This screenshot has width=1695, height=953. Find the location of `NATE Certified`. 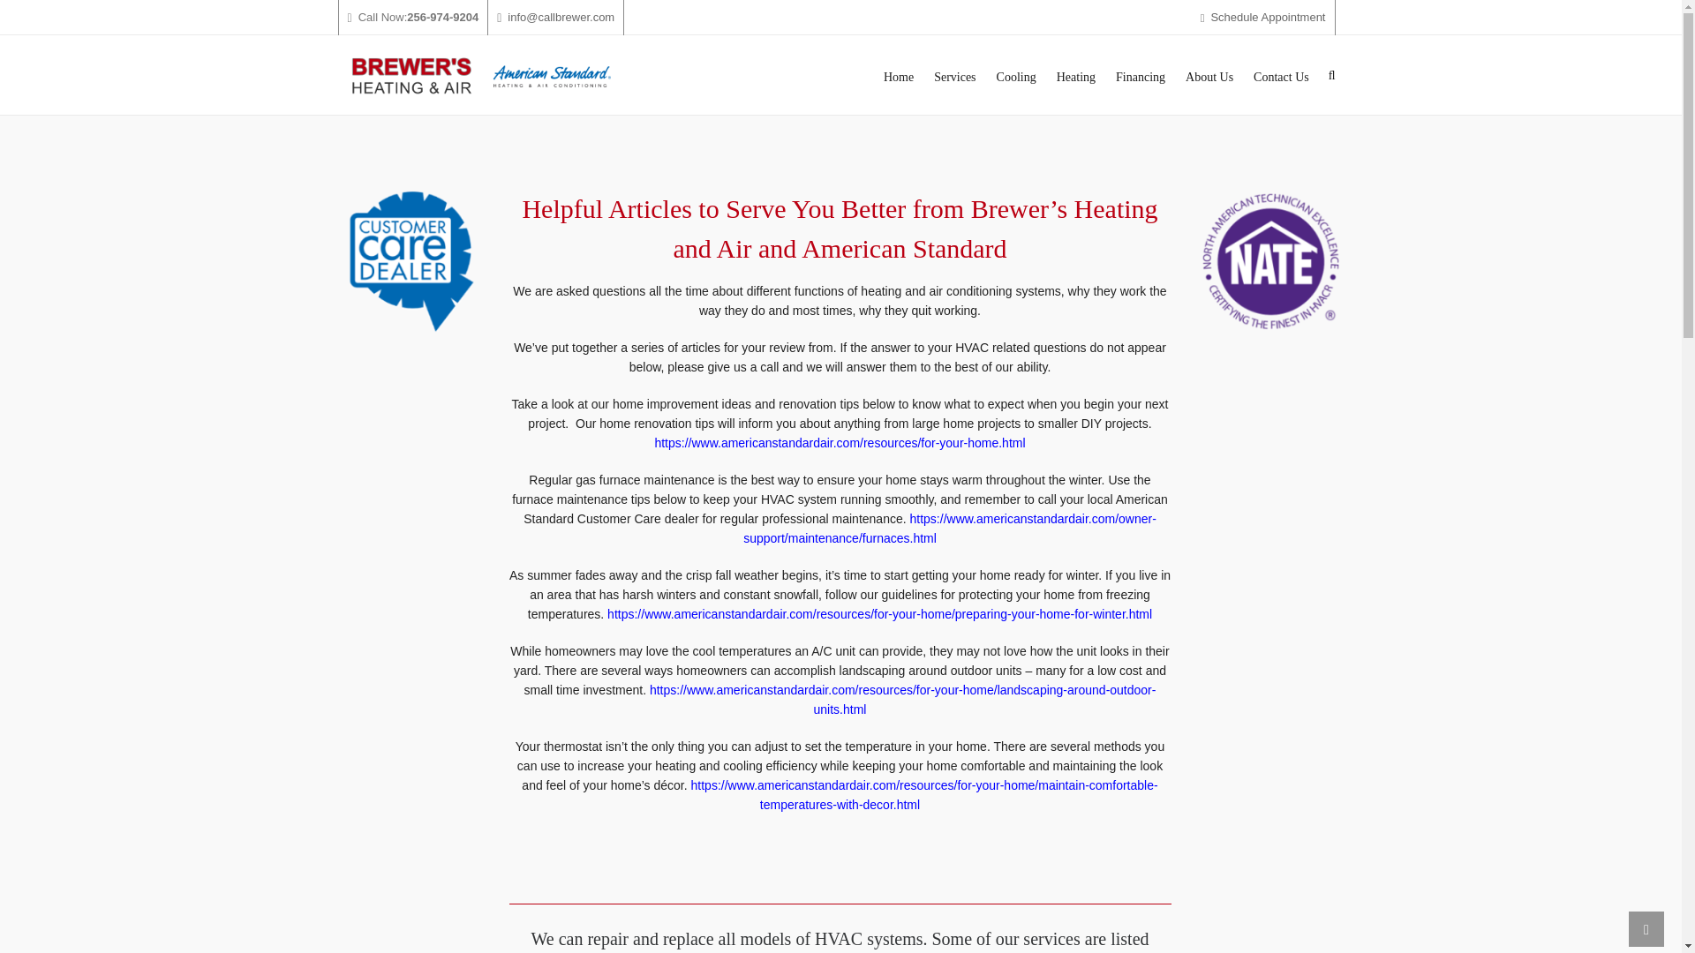

NATE Certified is located at coordinates (1269, 261).